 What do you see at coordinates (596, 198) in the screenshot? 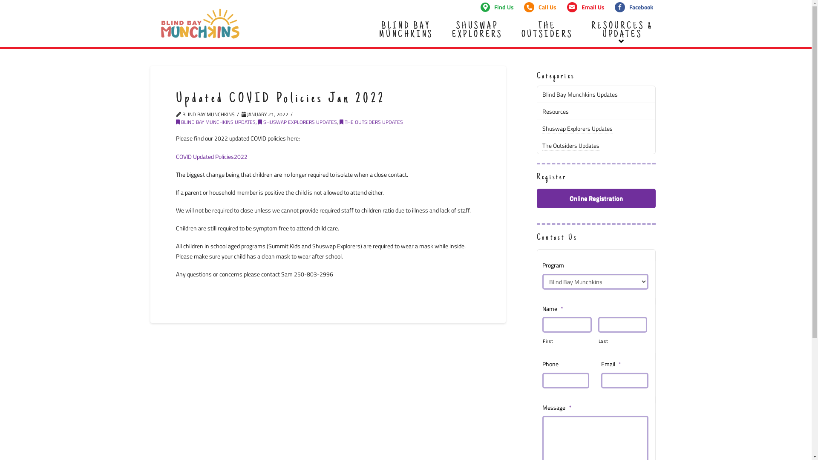
I see `Online Registration` at bounding box center [596, 198].